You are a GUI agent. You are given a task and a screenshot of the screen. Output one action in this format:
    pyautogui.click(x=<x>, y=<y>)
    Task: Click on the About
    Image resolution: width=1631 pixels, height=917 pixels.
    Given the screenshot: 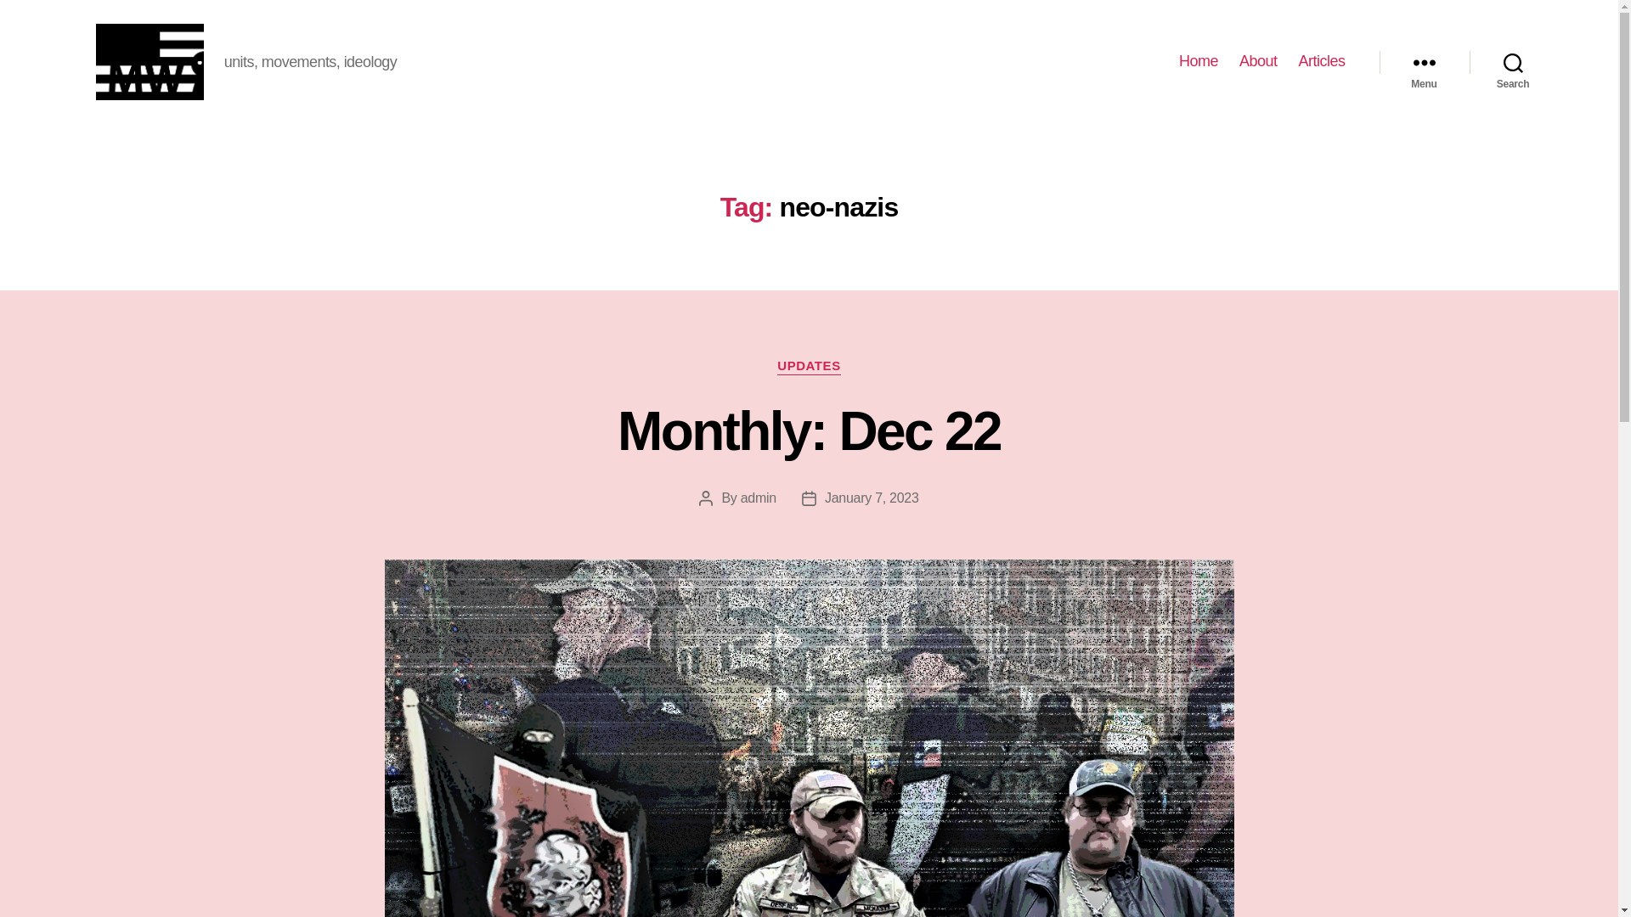 What is the action you would take?
    pyautogui.click(x=1258, y=61)
    